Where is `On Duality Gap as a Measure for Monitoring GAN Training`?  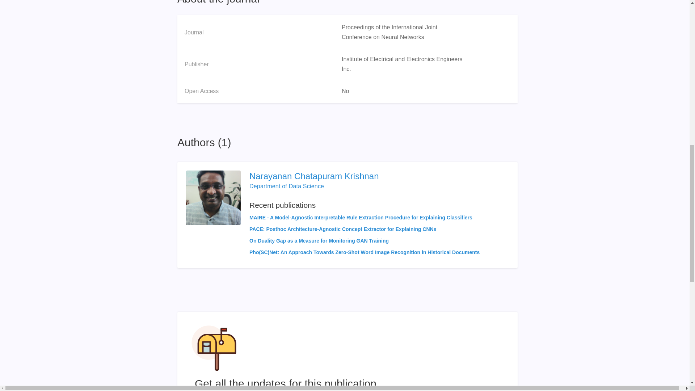 On Duality Gap as a Measure for Monitoring GAN Training is located at coordinates (319, 240).